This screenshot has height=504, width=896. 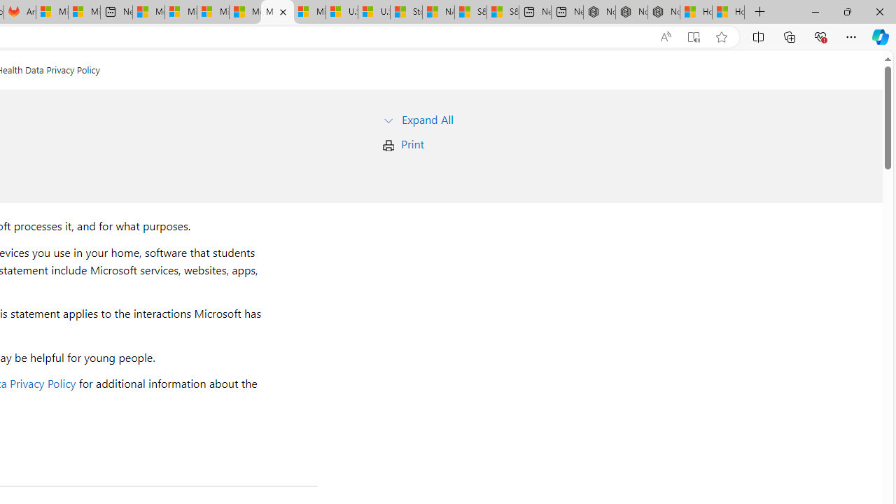 What do you see at coordinates (694, 37) in the screenshot?
I see `Enter Immersive Reader (F9)` at bounding box center [694, 37].